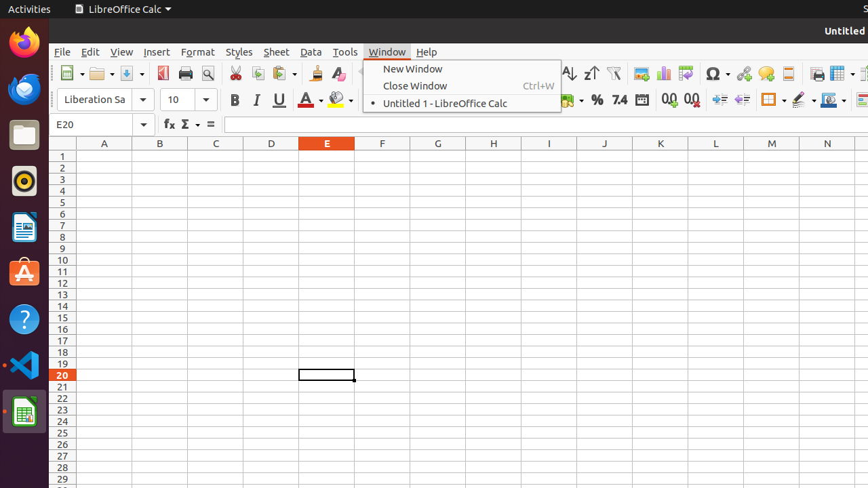 The width and height of the screenshot is (868, 488). I want to click on Insert, so click(157, 52).